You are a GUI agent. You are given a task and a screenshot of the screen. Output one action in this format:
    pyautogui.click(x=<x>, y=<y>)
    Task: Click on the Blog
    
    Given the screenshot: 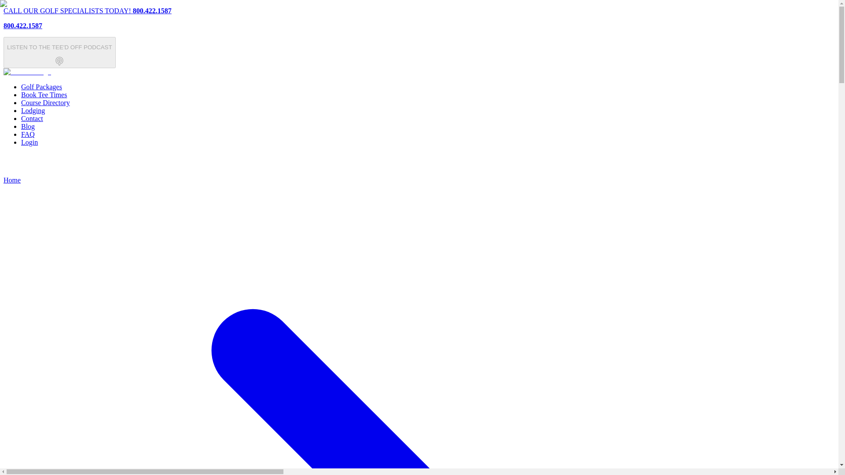 What is the action you would take?
    pyautogui.click(x=419, y=18)
    